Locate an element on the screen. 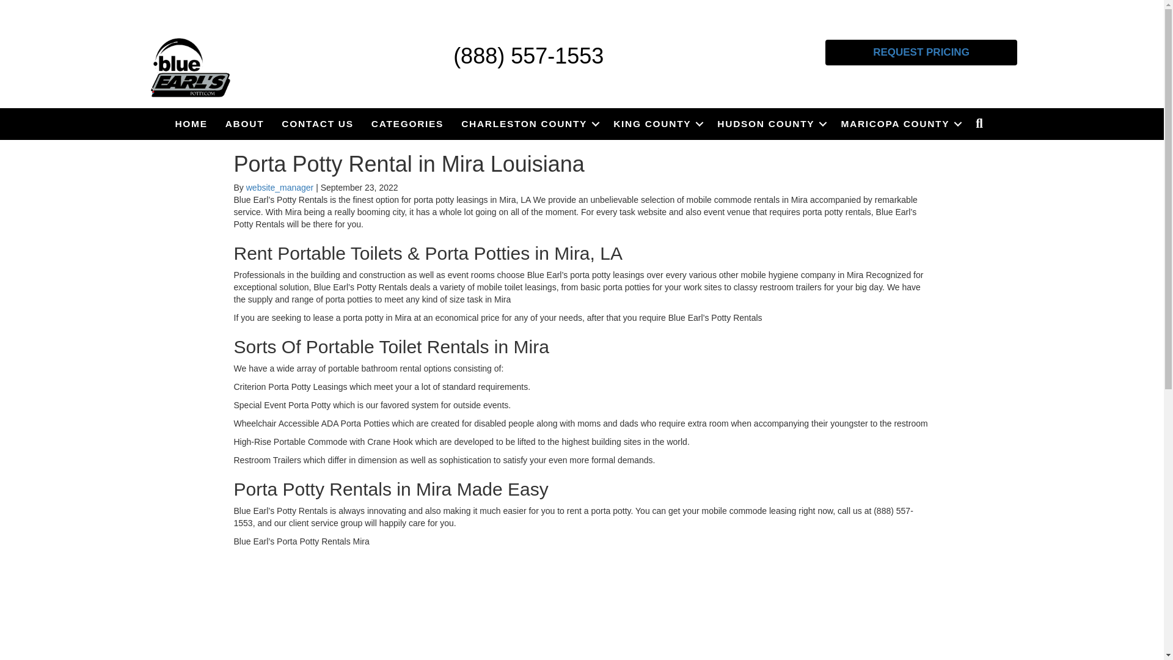  REQUEST PRICING is located at coordinates (921, 52).